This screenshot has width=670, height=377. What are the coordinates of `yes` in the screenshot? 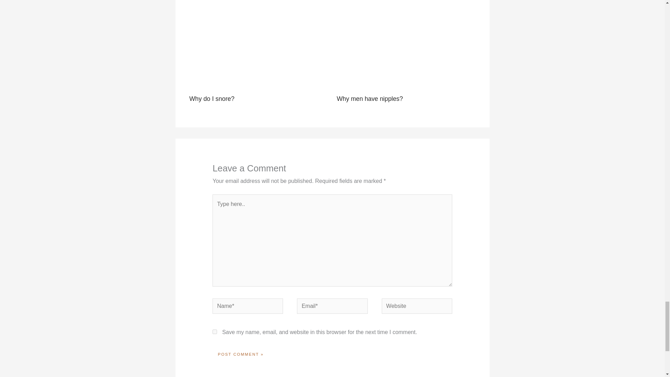 It's located at (215, 332).